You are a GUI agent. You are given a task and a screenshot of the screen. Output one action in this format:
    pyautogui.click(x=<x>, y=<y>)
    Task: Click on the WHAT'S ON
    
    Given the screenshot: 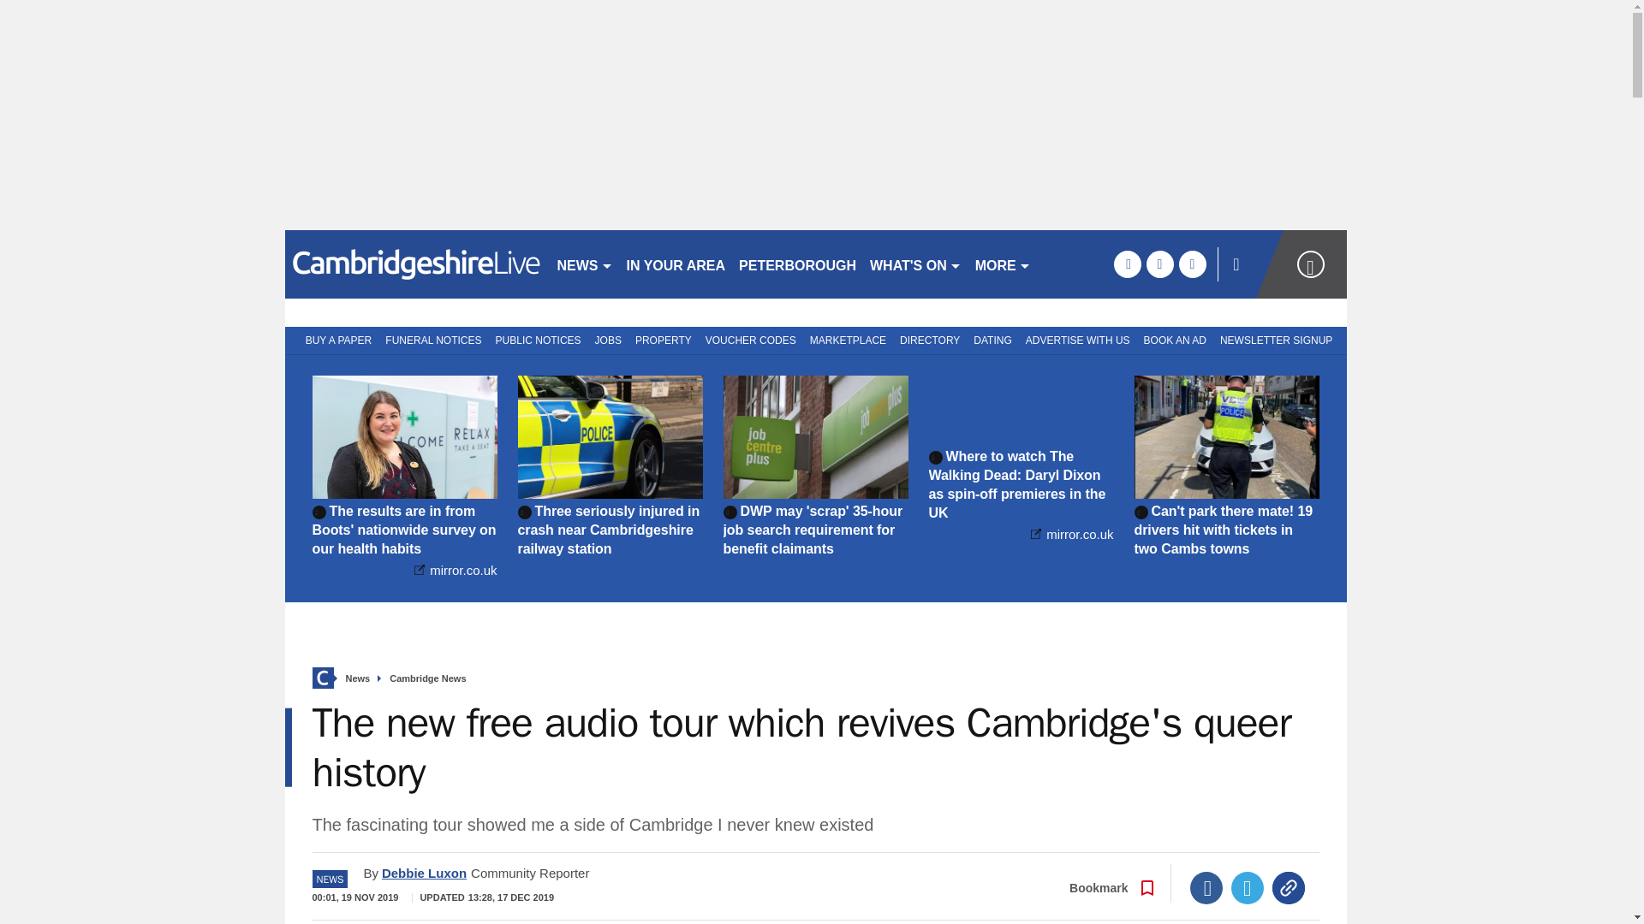 What is the action you would take?
    pyautogui.click(x=915, y=264)
    